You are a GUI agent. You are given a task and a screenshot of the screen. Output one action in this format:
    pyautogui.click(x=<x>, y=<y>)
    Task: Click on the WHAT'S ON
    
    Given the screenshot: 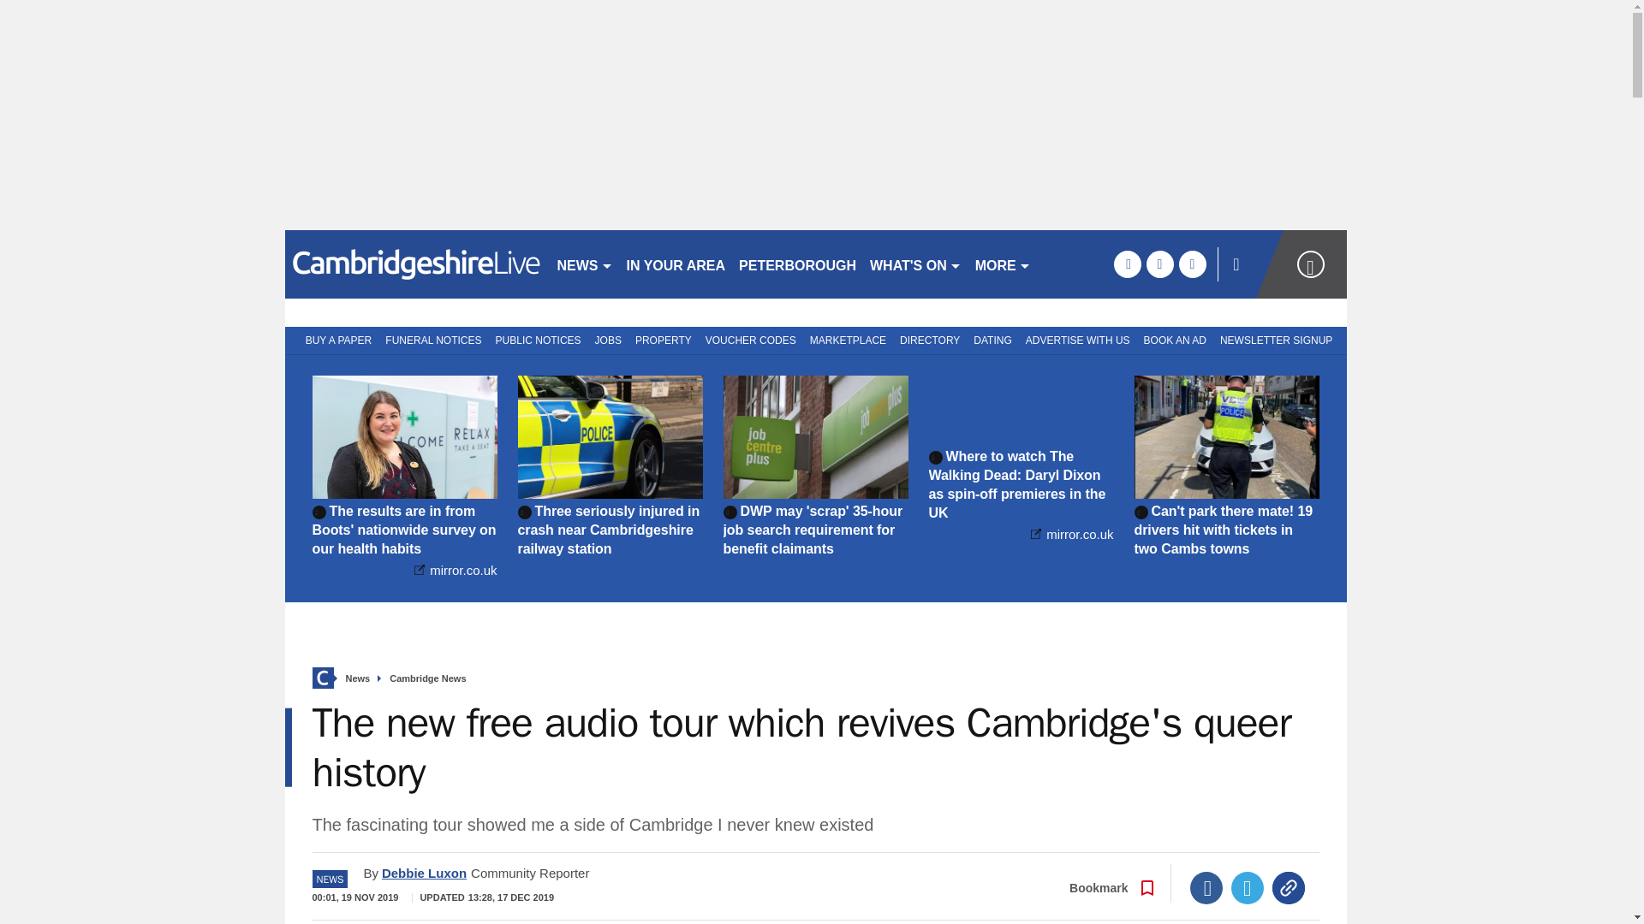 What is the action you would take?
    pyautogui.click(x=915, y=264)
    